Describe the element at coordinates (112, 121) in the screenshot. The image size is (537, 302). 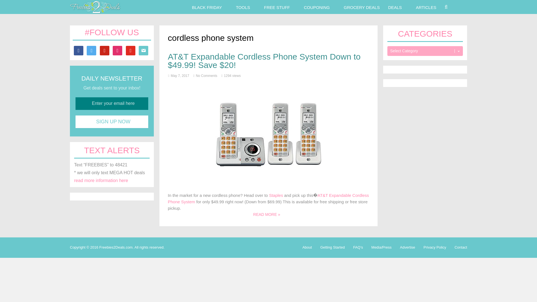
I see `Sign Up Now` at that location.